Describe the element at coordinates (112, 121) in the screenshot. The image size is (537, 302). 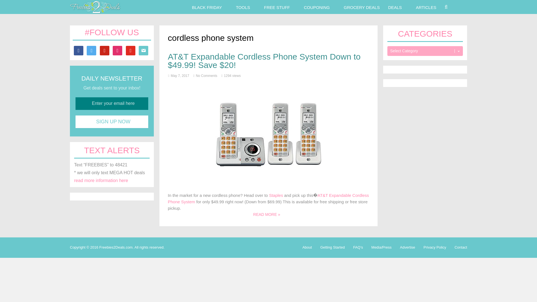
I see `Sign Up Now` at that location.